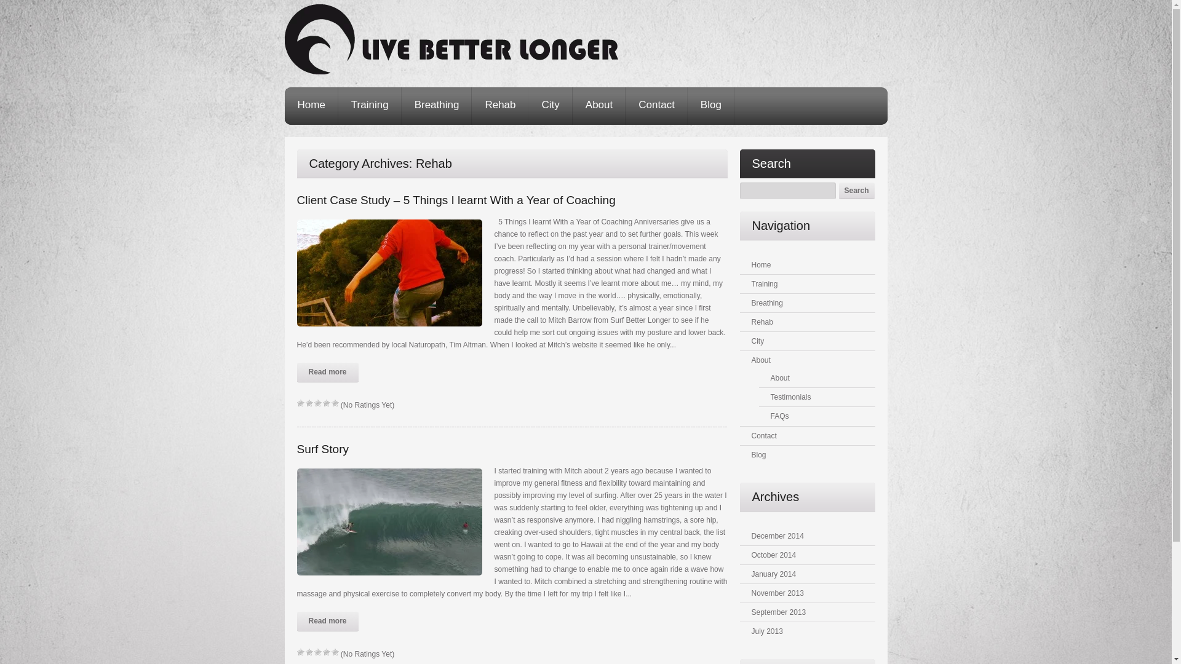 The height and width of the screenshot is (664, 1181). What do you see at coordinates (779, 416) in the screenshot?
I see `FAQs` at bounding box center [779, 416].